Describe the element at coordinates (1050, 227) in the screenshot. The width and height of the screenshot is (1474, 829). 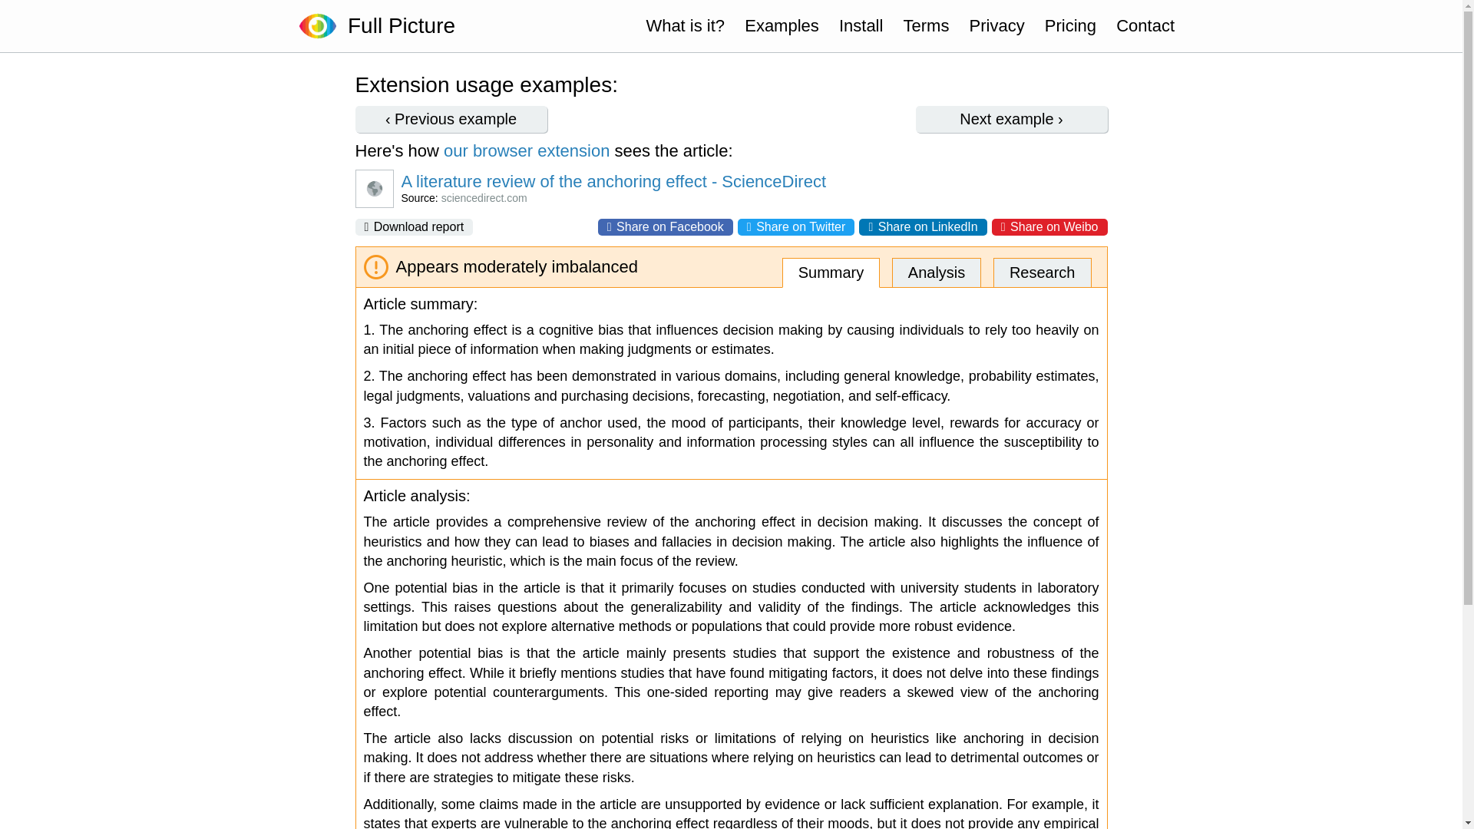
I see `Share on Weibo` at that location.